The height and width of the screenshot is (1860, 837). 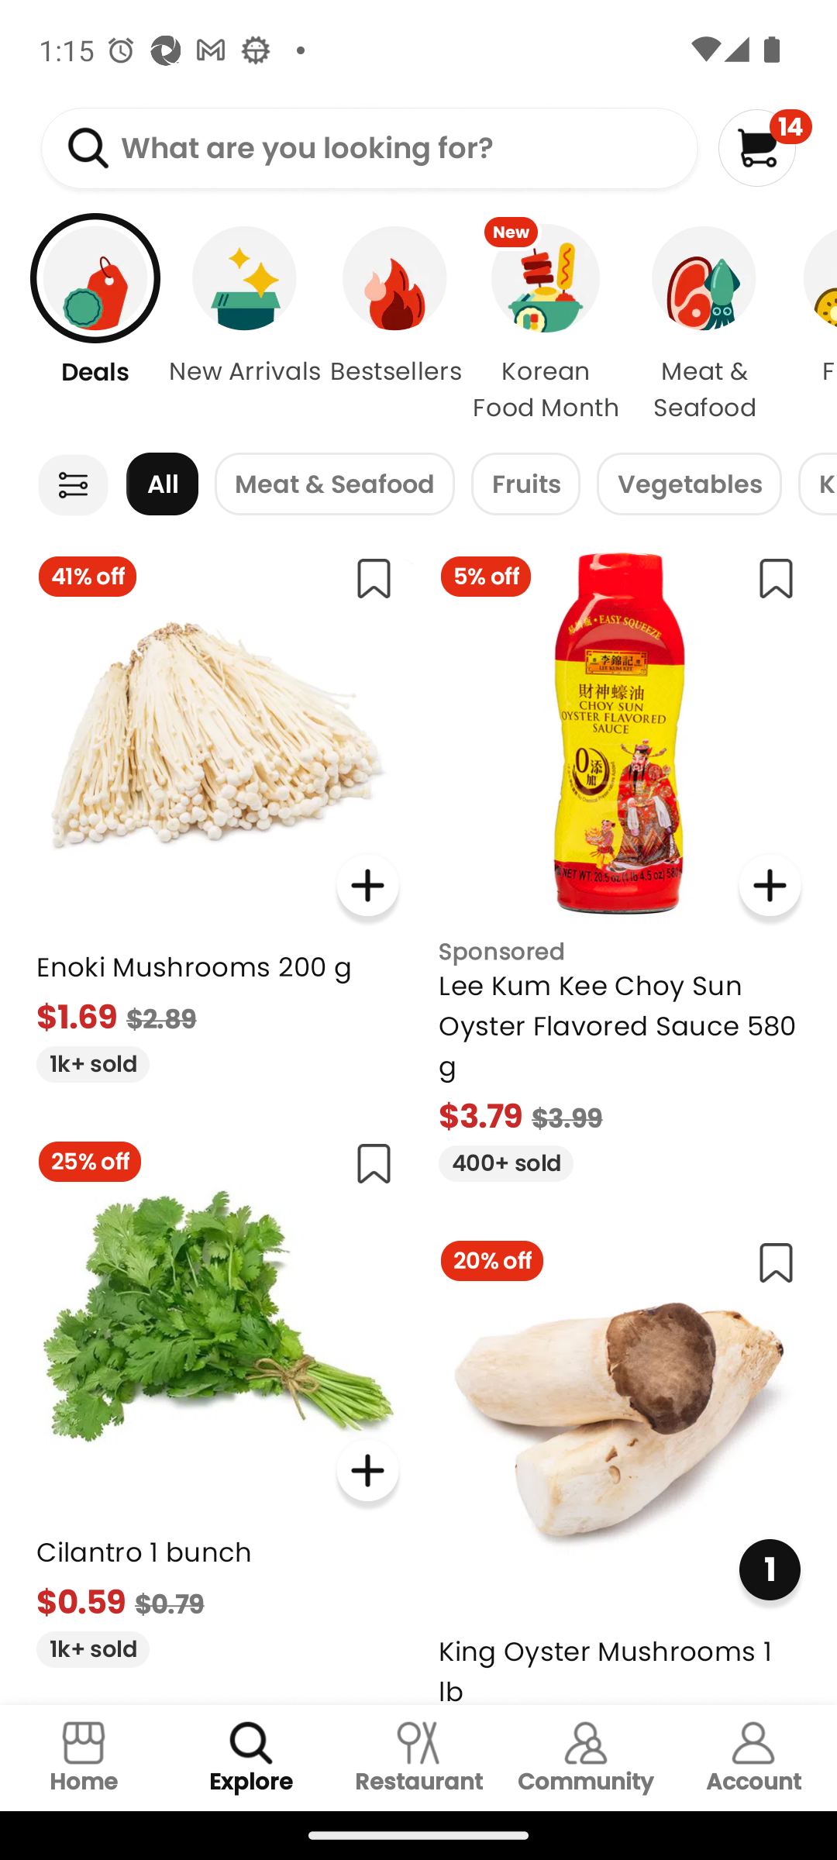 What do you see at coordinates (689, 484) in the screenshot?
I see `Vegetables` at bounding box center [689, 484].